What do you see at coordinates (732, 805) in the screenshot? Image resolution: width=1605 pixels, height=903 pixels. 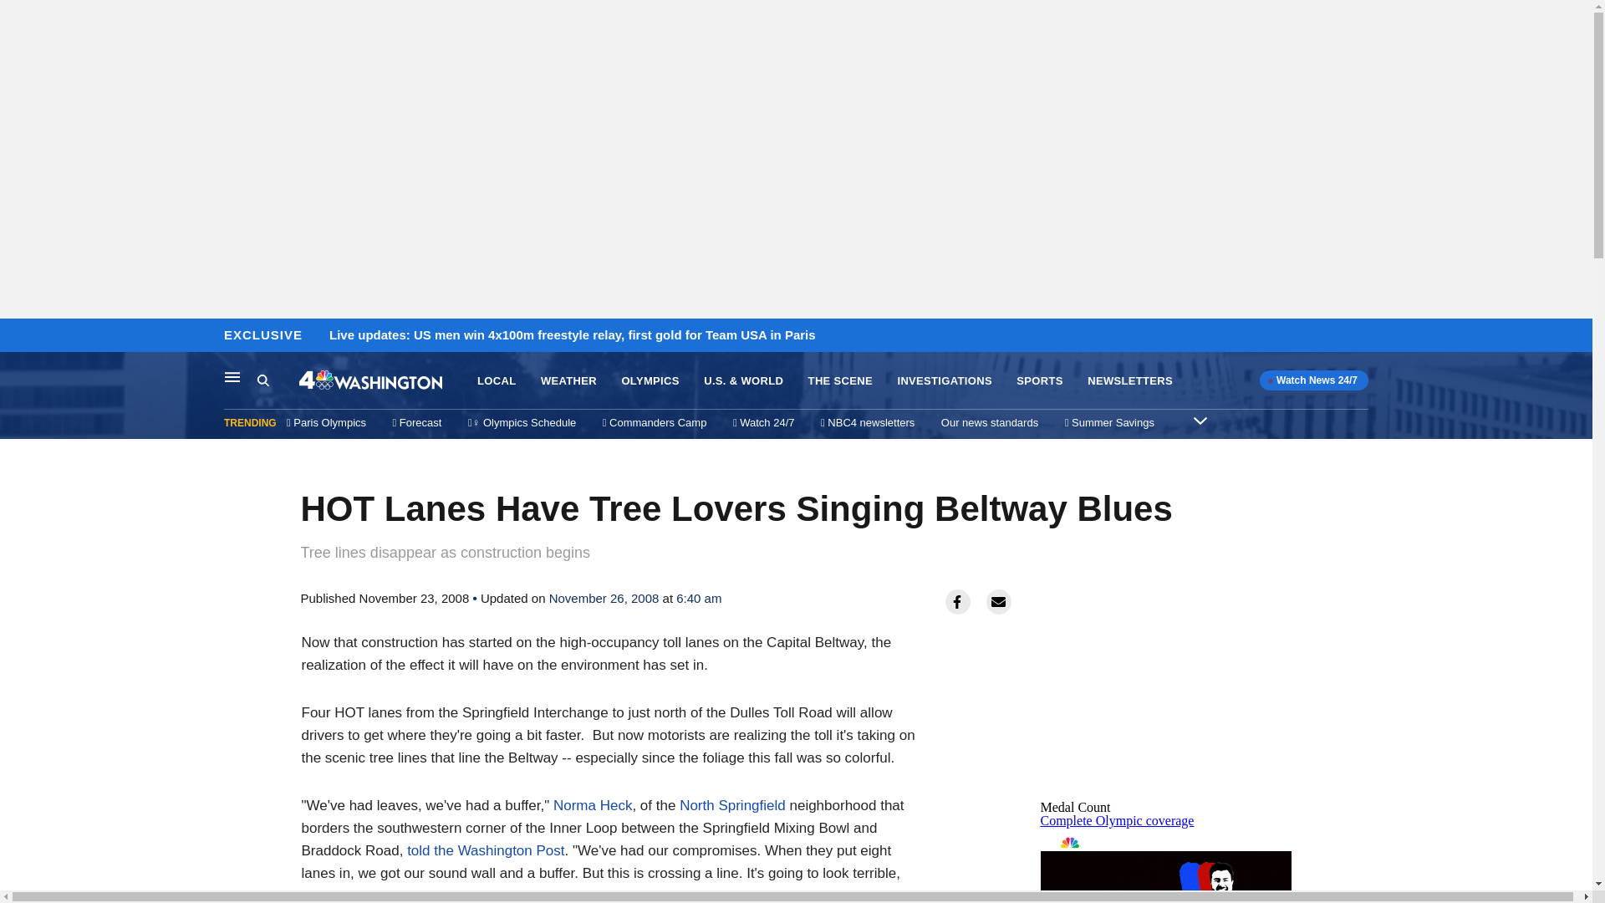 I see `North Springfield` at bounding box center [732, 805].